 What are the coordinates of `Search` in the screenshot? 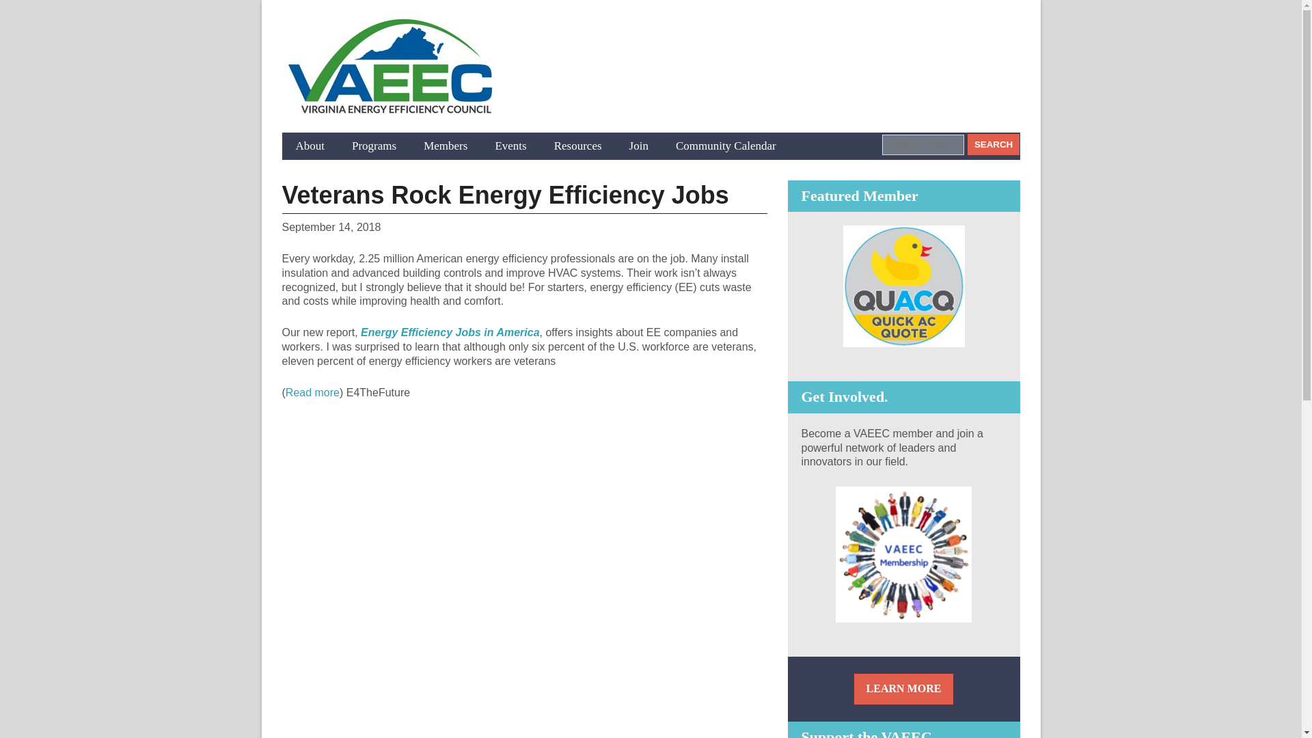 It's located at (994, 143).